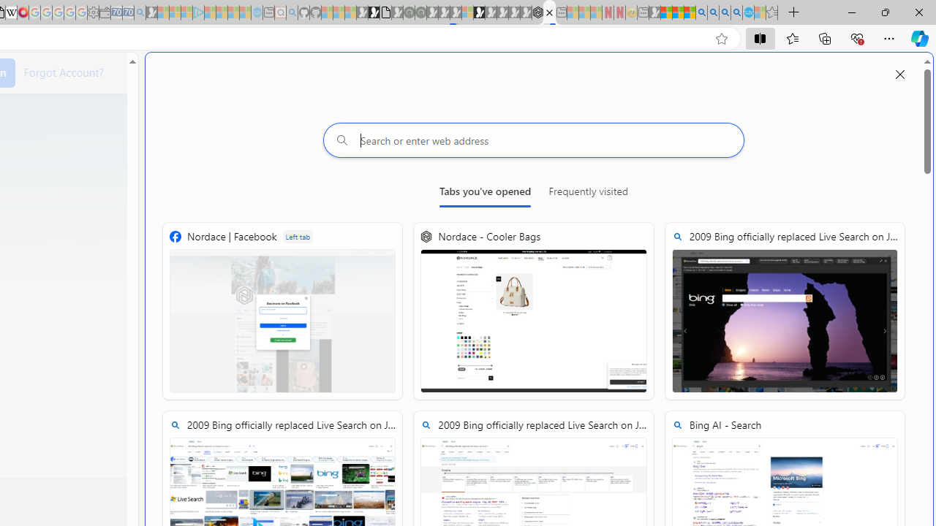 This screenshot has height=526, width=936. I want to click on Nordace - Cooler Bags, so click(538, 13).